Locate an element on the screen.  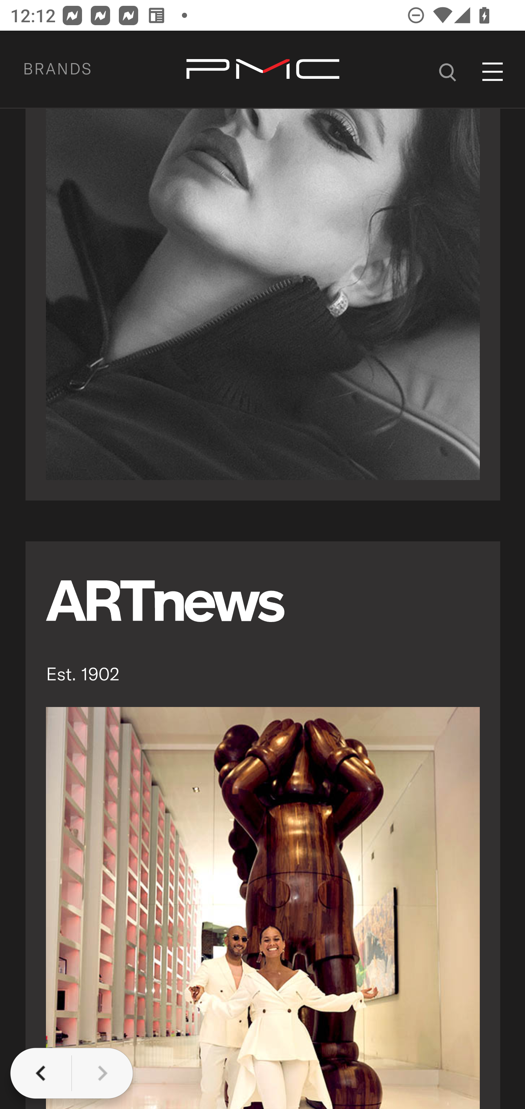
BRANDS is located at coordinates (74, 70).